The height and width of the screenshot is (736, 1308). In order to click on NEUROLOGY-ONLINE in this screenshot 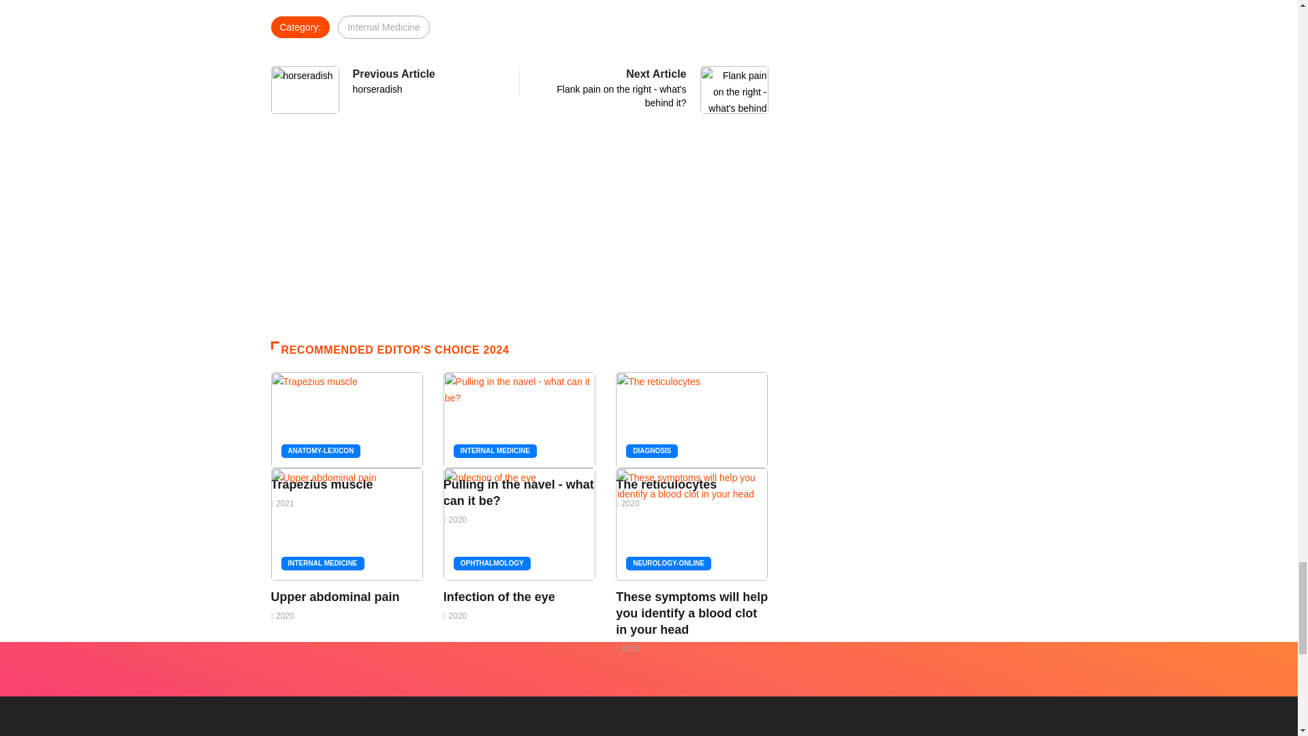, I will do `click(612, 87)`.